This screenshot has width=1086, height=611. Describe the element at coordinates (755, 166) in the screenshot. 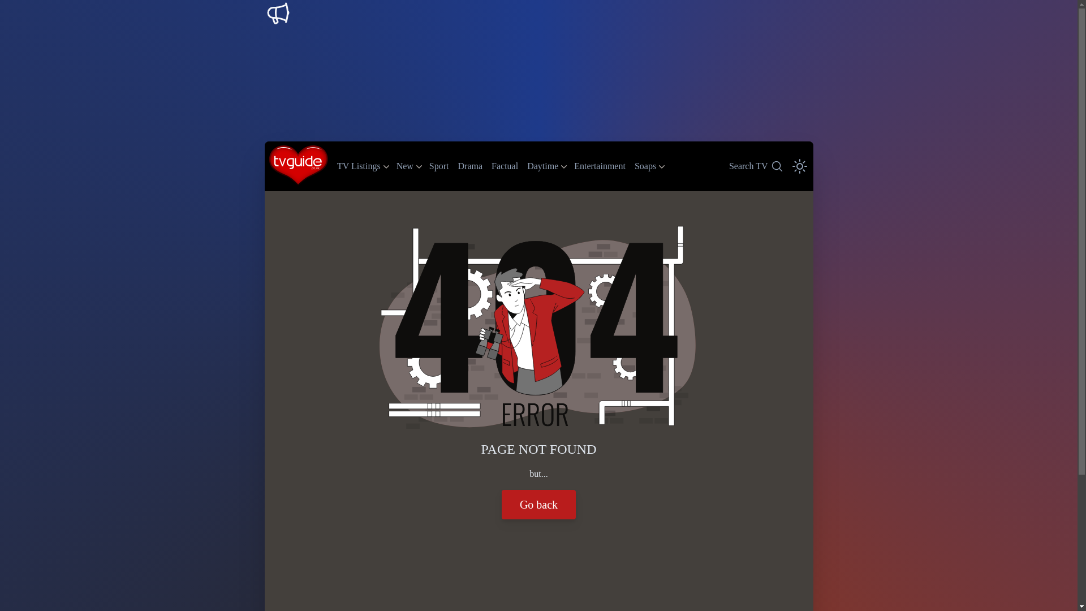

I see `Sport` at that location.